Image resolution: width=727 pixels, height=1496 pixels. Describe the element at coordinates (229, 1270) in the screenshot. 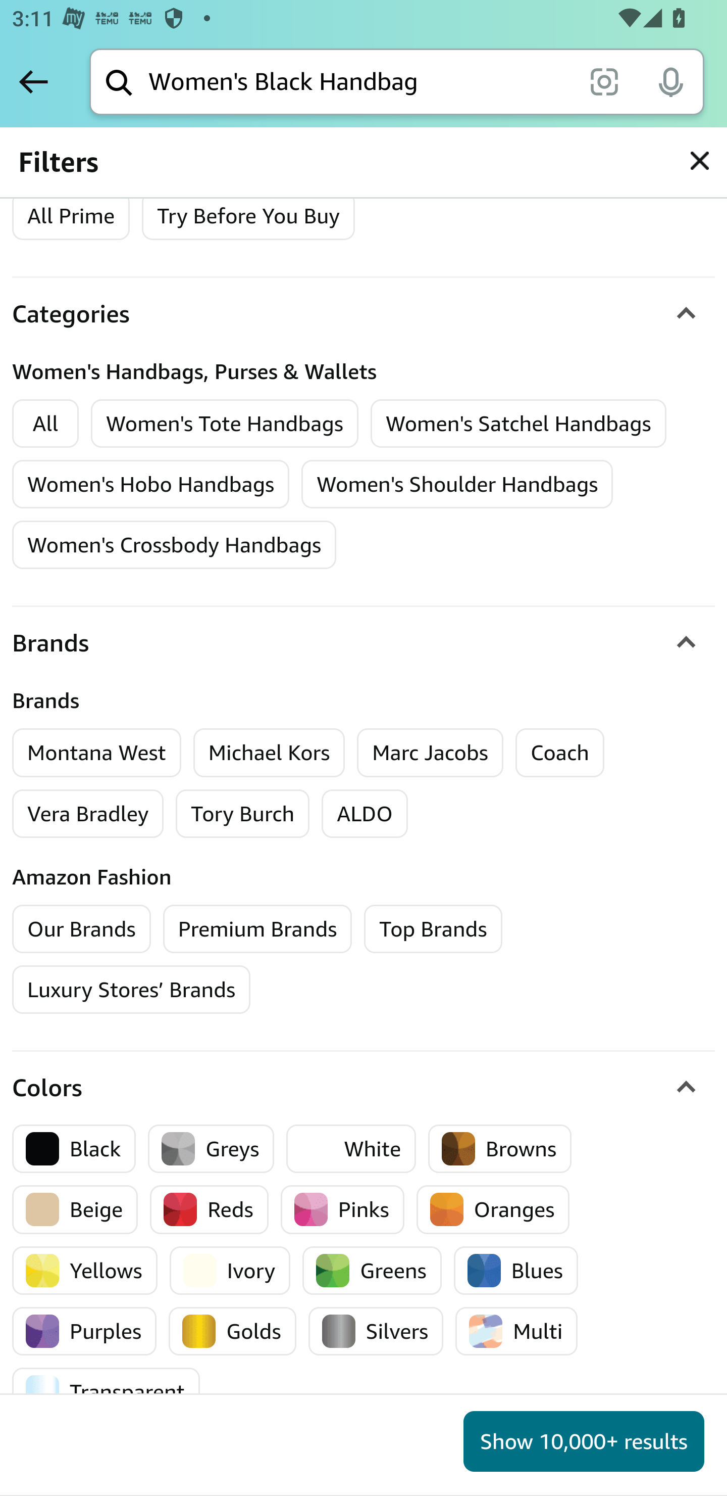

I see `Ivory Ivory Ivory Ivory` at that location.